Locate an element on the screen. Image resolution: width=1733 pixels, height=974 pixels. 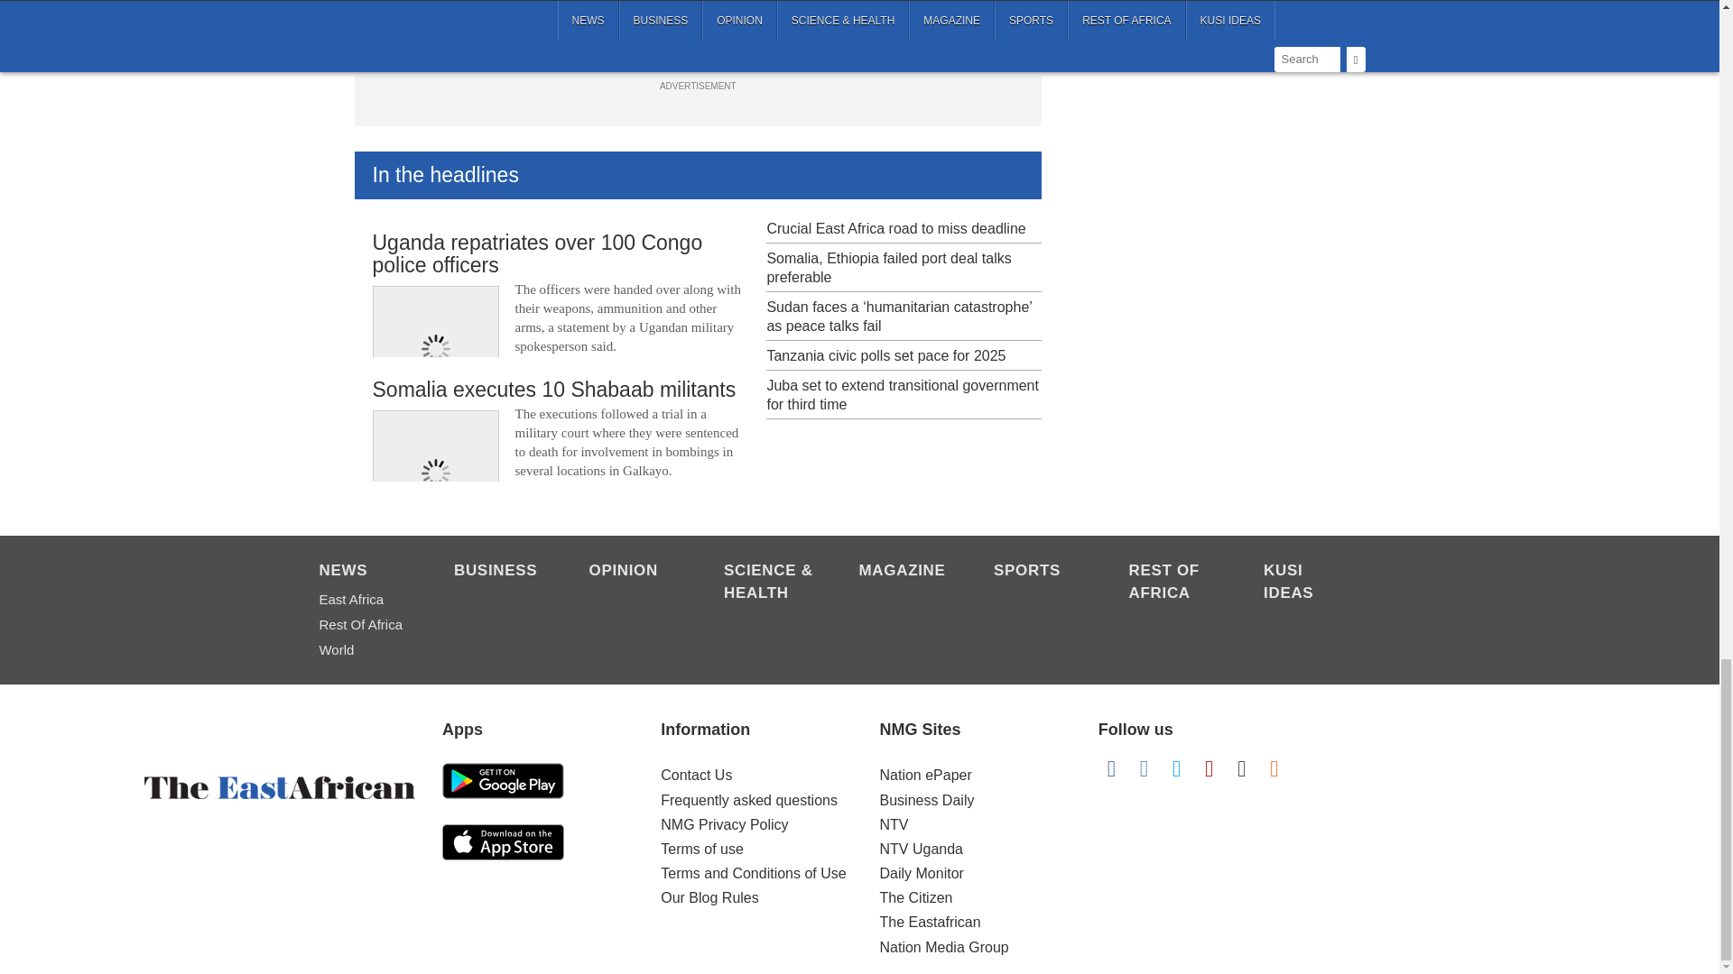
World is located at coordinates (365, 650).